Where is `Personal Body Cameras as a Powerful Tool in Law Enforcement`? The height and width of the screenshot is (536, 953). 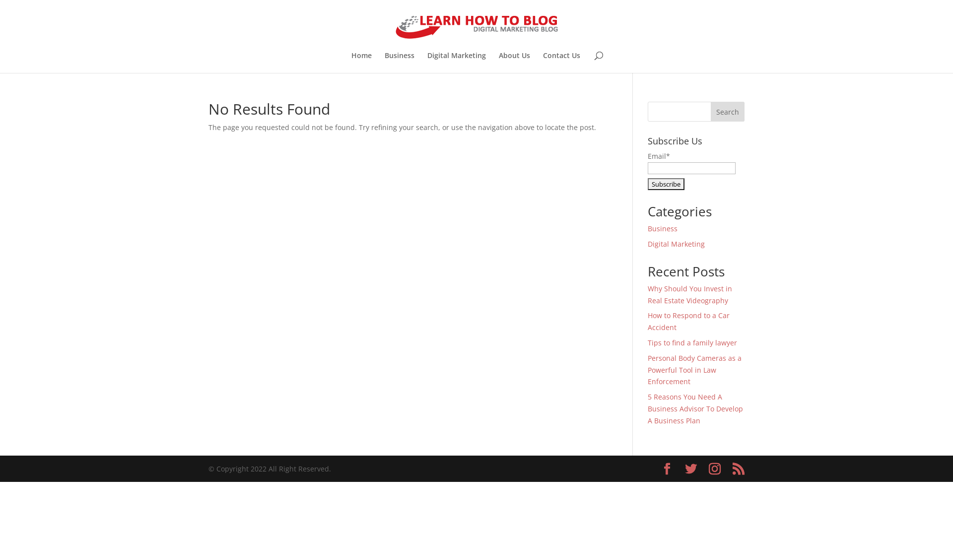
Personal Body Cameras as a Powerful Tool in Law Enforcement is located at coordinates (695, 370).